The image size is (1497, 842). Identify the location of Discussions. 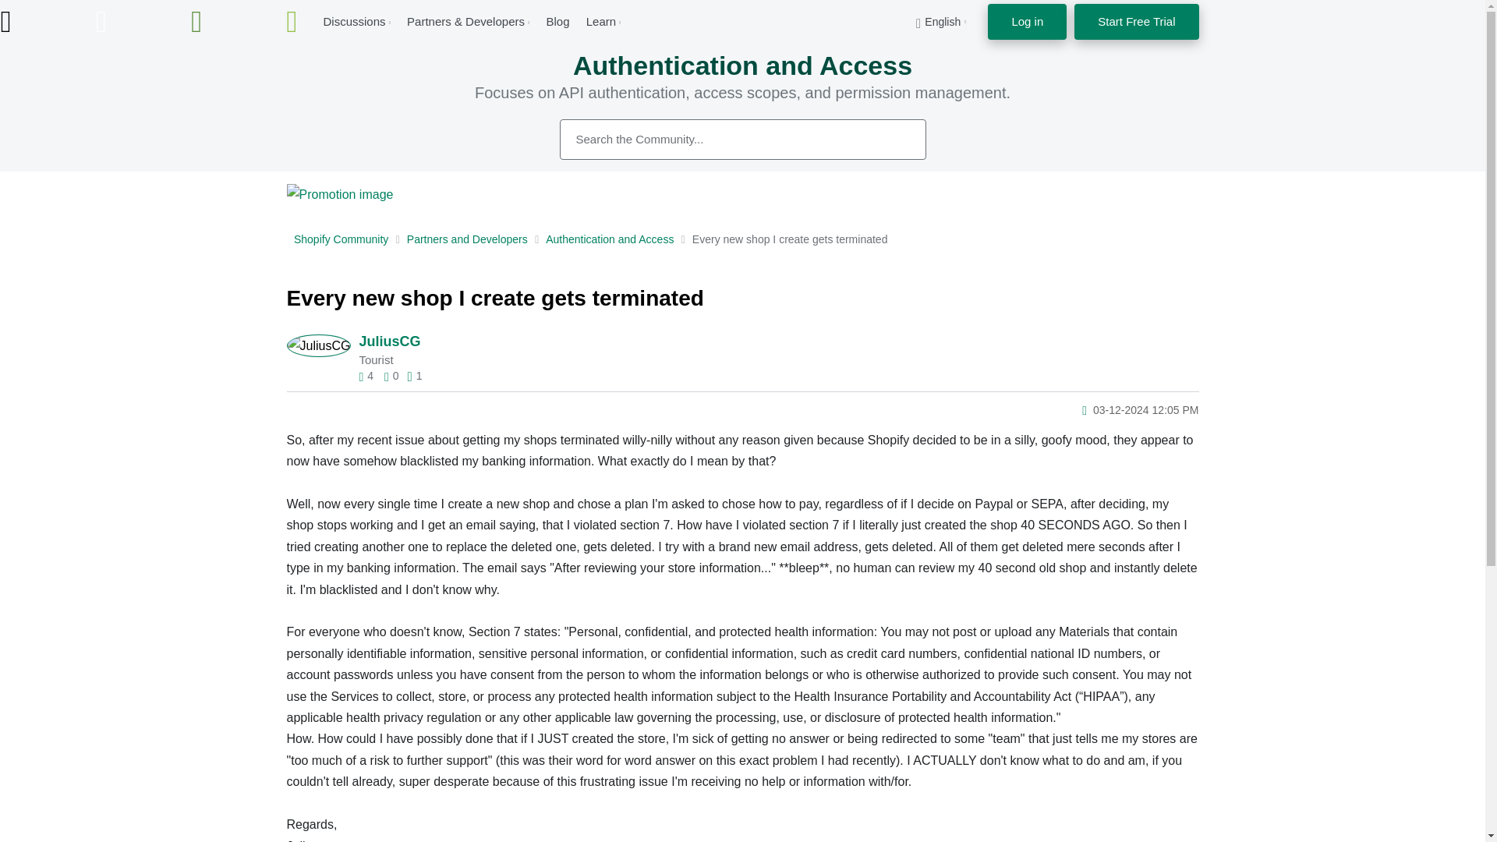
(354, 21).